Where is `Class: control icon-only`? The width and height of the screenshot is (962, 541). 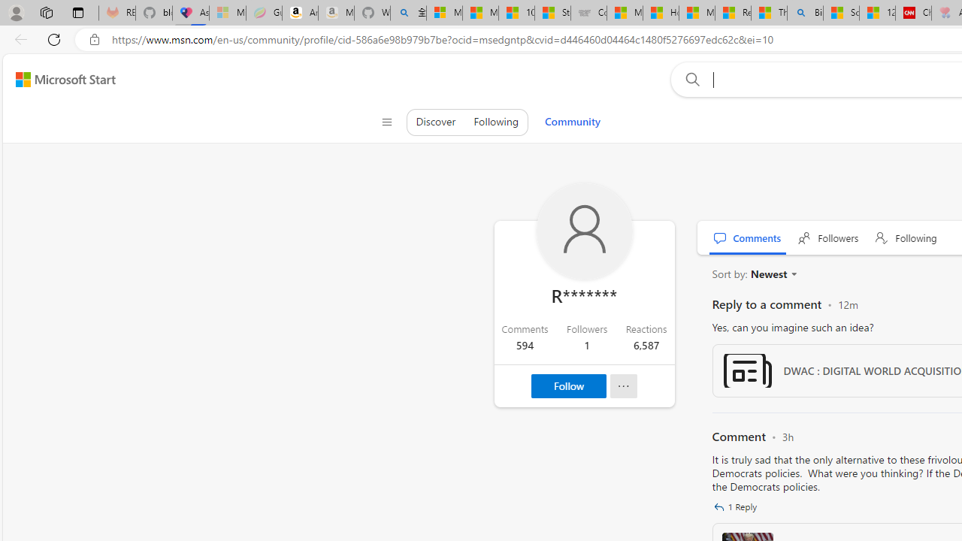 Class: control icon-only is located at coordinates (386, 122).